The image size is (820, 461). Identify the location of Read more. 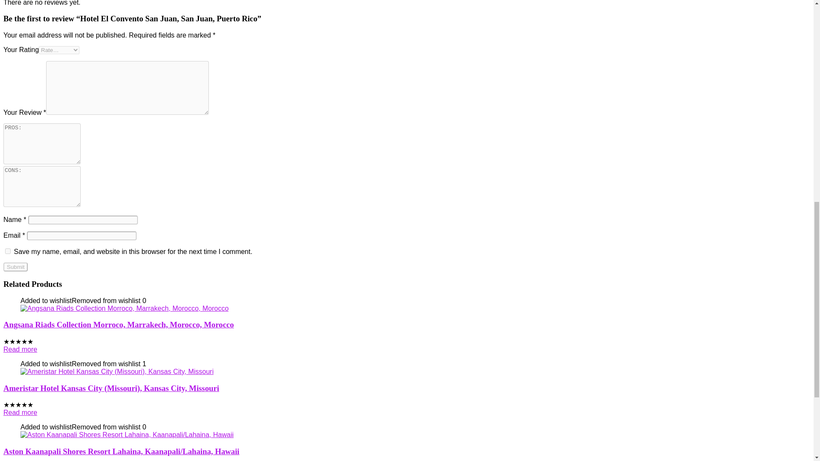
(20, 412).